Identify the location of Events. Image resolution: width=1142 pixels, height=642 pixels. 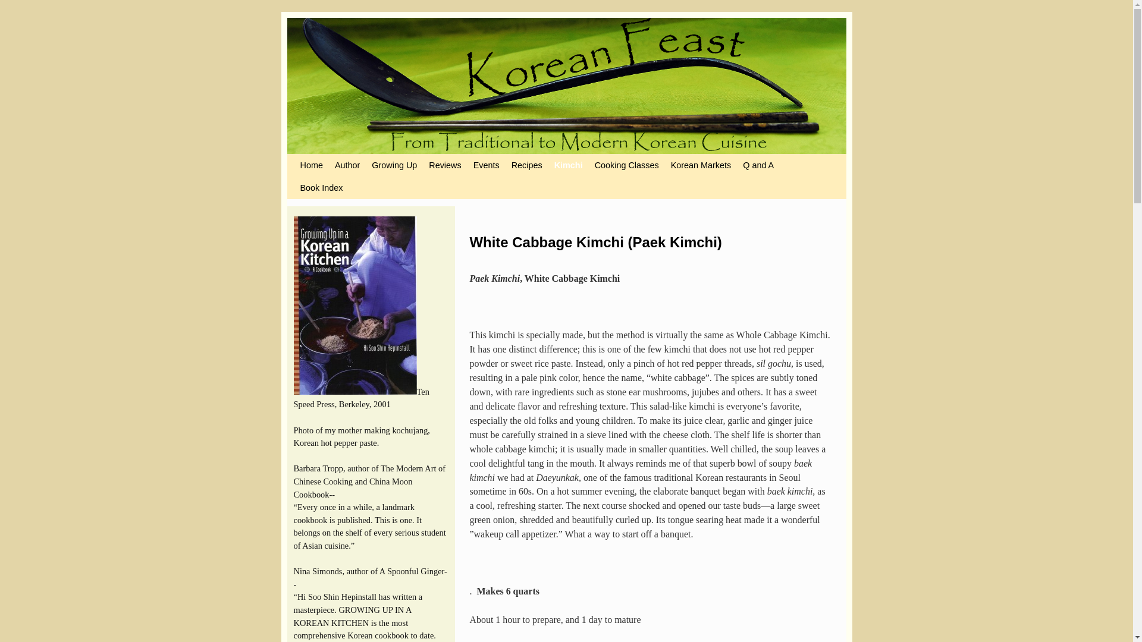
(487, 165).